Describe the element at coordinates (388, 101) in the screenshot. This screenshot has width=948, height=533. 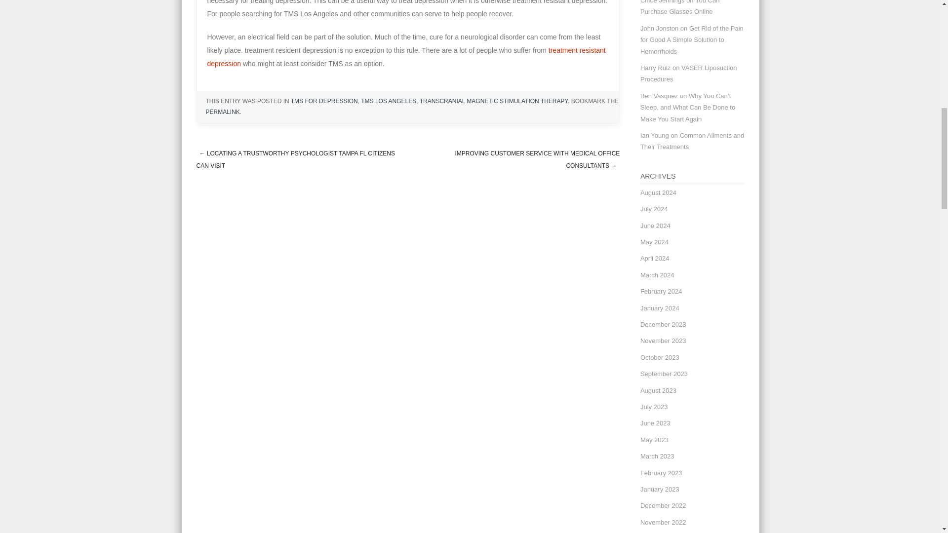
I see `TMS LOS ANGELES` at that location.